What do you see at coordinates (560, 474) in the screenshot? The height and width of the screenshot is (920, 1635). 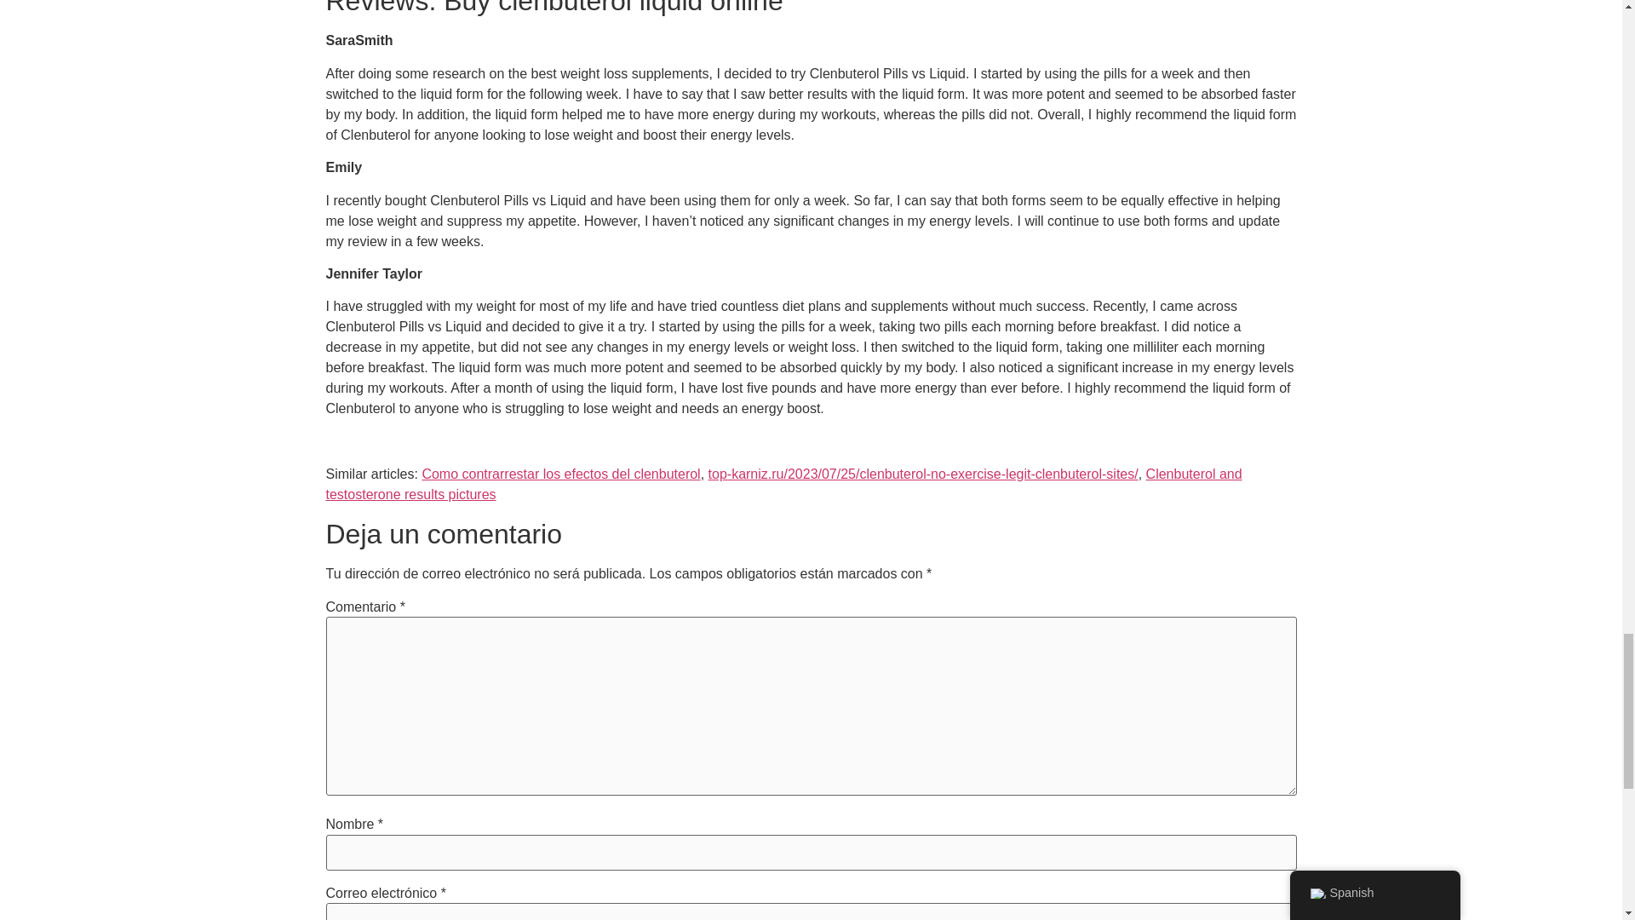 I see `Como contrarrestar los efectos del clenbuterol` at bounding box center [560, 474].